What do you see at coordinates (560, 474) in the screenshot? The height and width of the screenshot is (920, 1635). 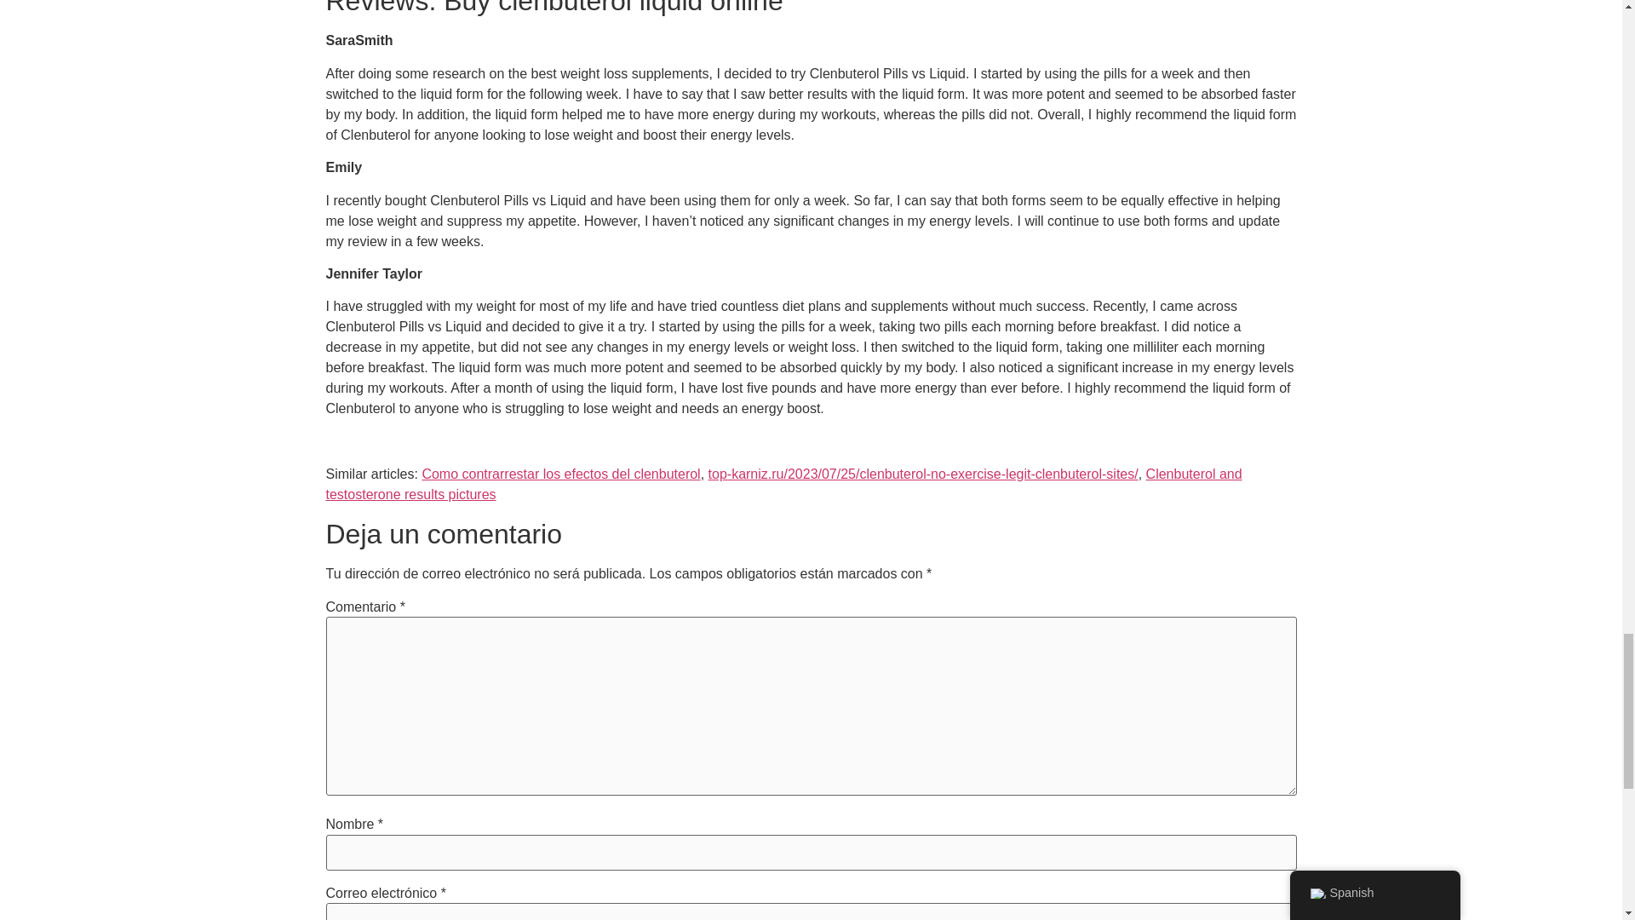 I see `Como contrarrestar los efectos del clenbuterol` at bounding box center [560, 474].